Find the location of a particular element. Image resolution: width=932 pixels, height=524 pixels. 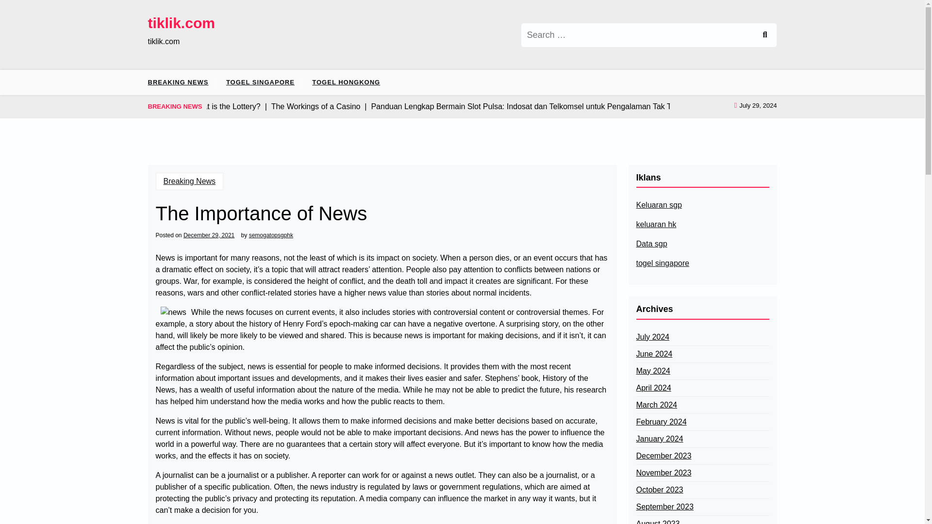

September 2023 is located at coordinates (664, 507).